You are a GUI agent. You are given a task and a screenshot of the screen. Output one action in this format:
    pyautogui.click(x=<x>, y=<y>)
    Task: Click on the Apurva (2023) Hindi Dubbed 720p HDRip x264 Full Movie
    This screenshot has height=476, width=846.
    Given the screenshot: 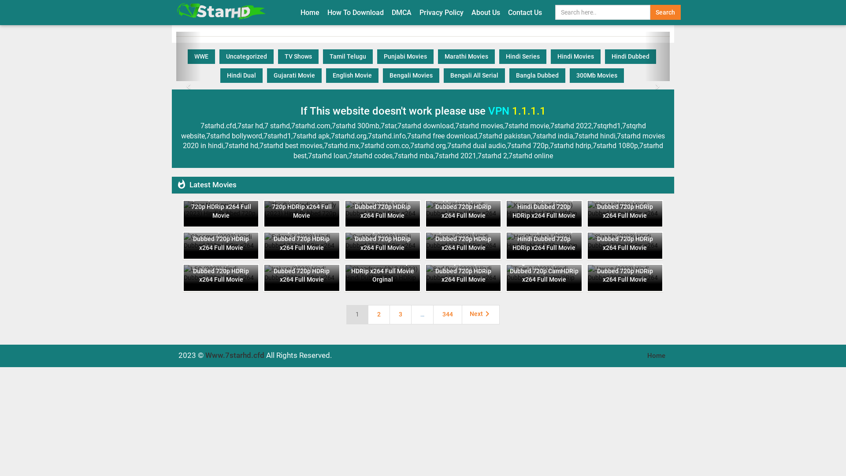 What is the action you would take?
    pyautogui.click(x=464, y=246)
    